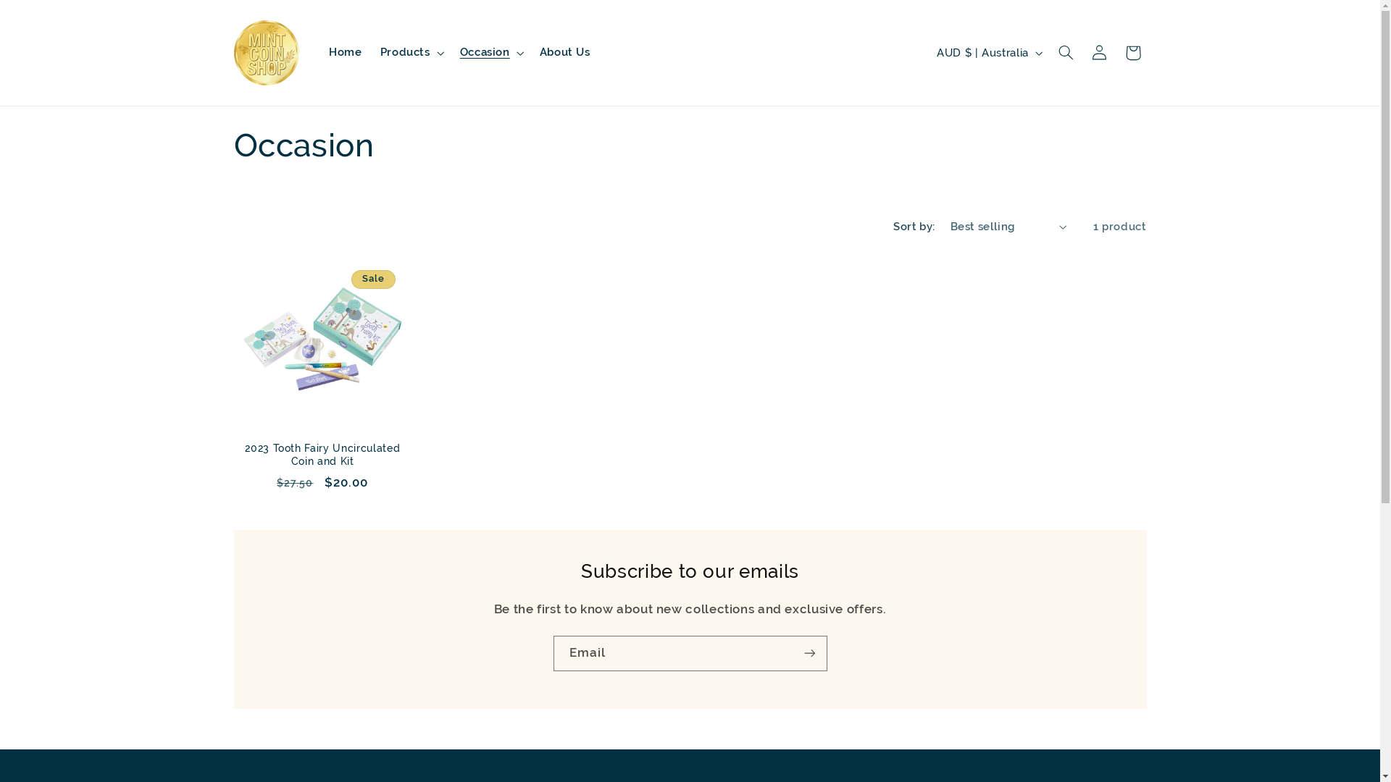  I want to click on Home, so click(345, 53).